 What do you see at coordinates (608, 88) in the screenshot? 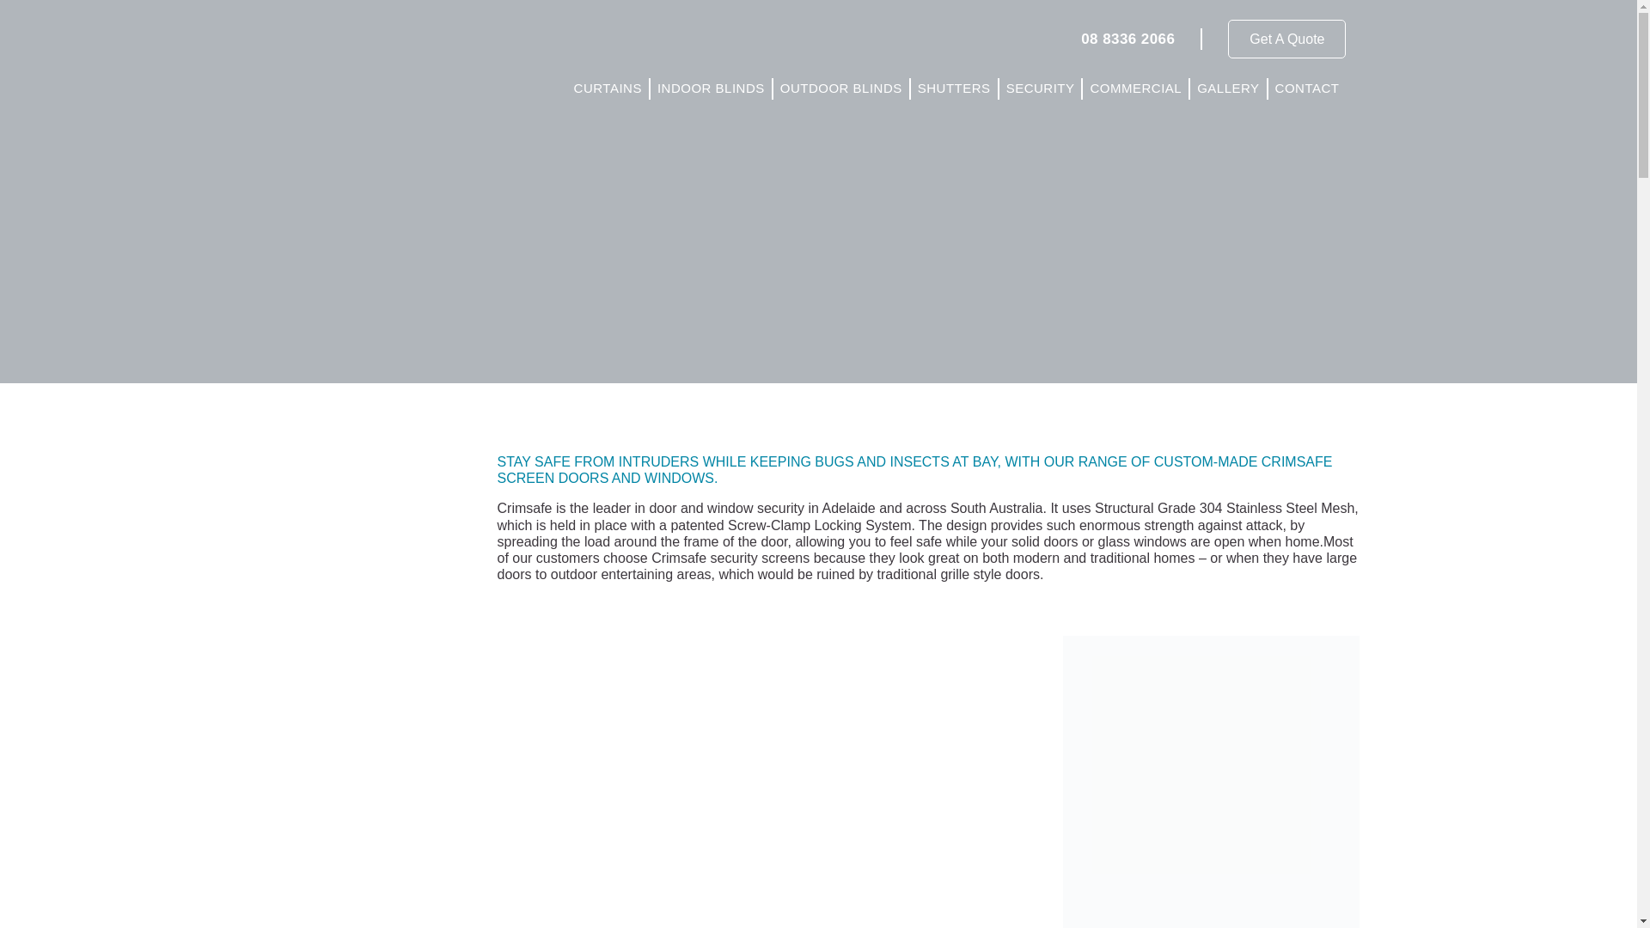
I see `CURTAINS` at bounding box center [608, 88].